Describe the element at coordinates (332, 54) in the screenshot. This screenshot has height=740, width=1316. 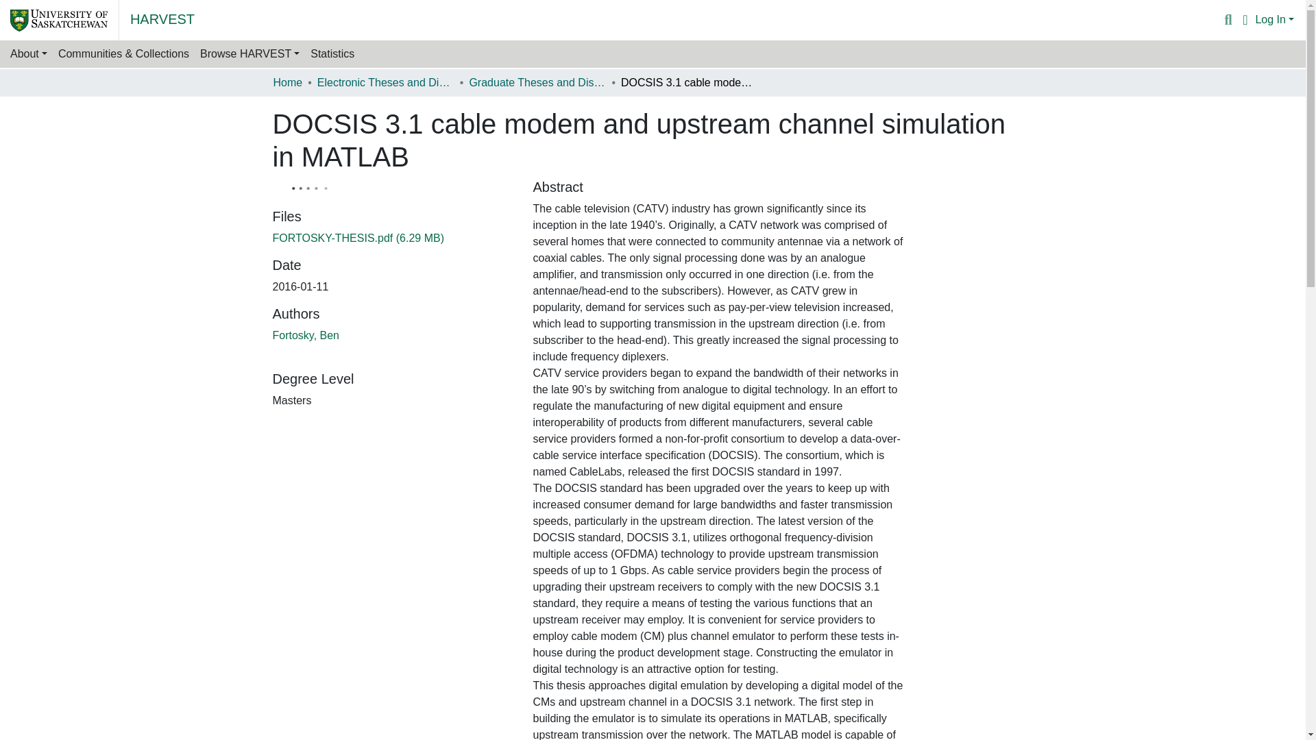
I see `Statistics` at that location.